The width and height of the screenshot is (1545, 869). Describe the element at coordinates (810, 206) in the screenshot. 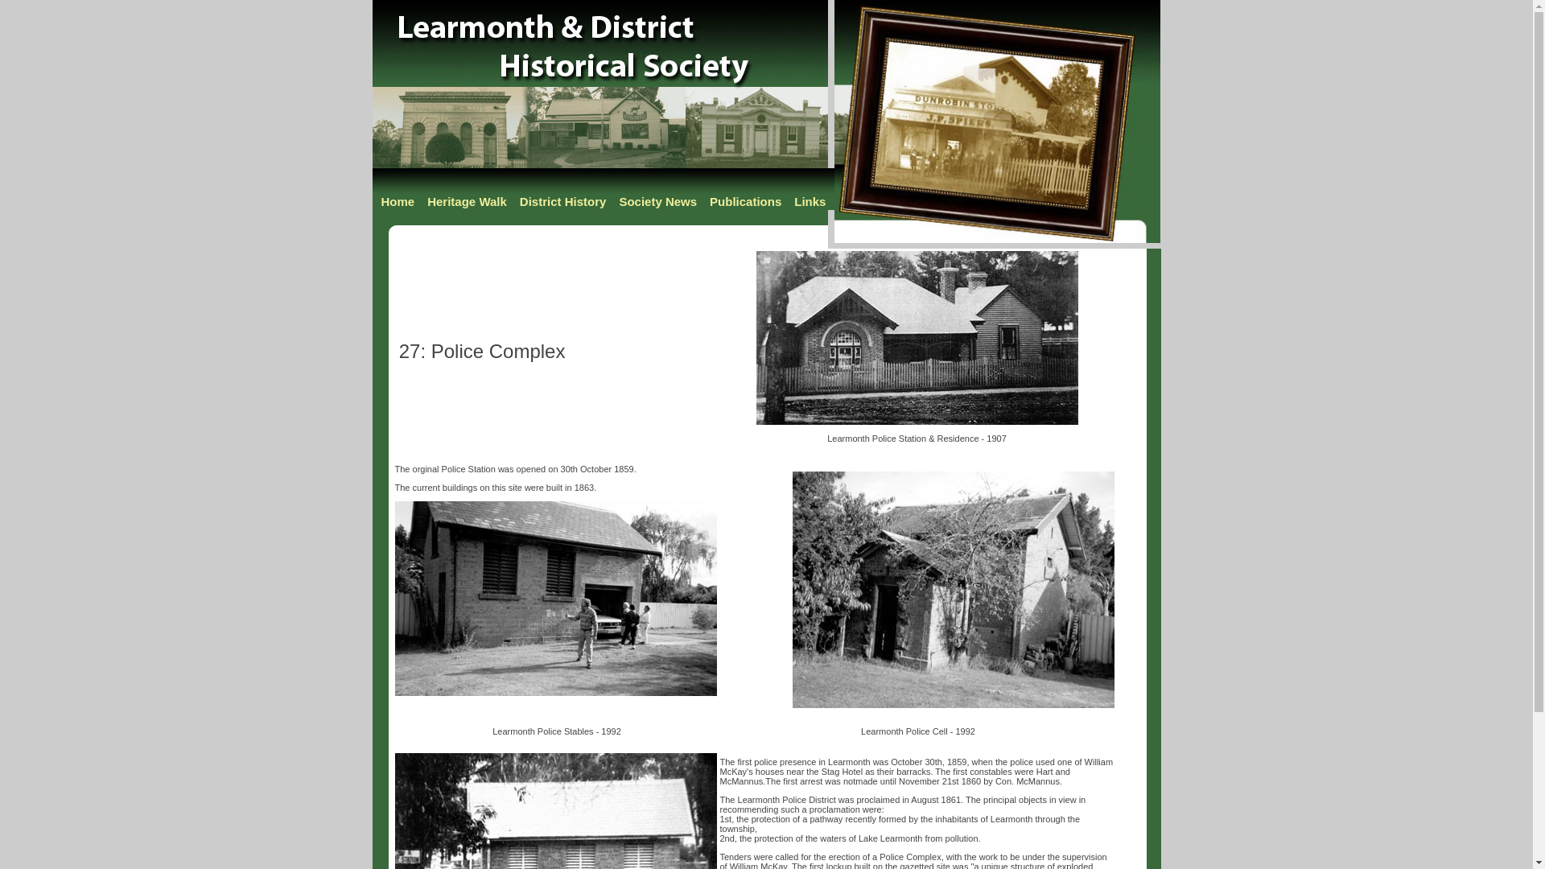

I see `Links` at that location.